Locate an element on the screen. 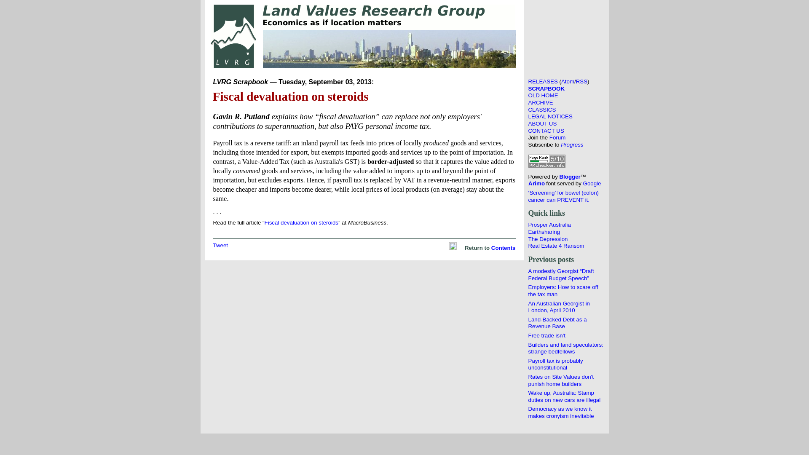 This screenshot has width=809, height=455. Google is located at coordinates (592, 184).